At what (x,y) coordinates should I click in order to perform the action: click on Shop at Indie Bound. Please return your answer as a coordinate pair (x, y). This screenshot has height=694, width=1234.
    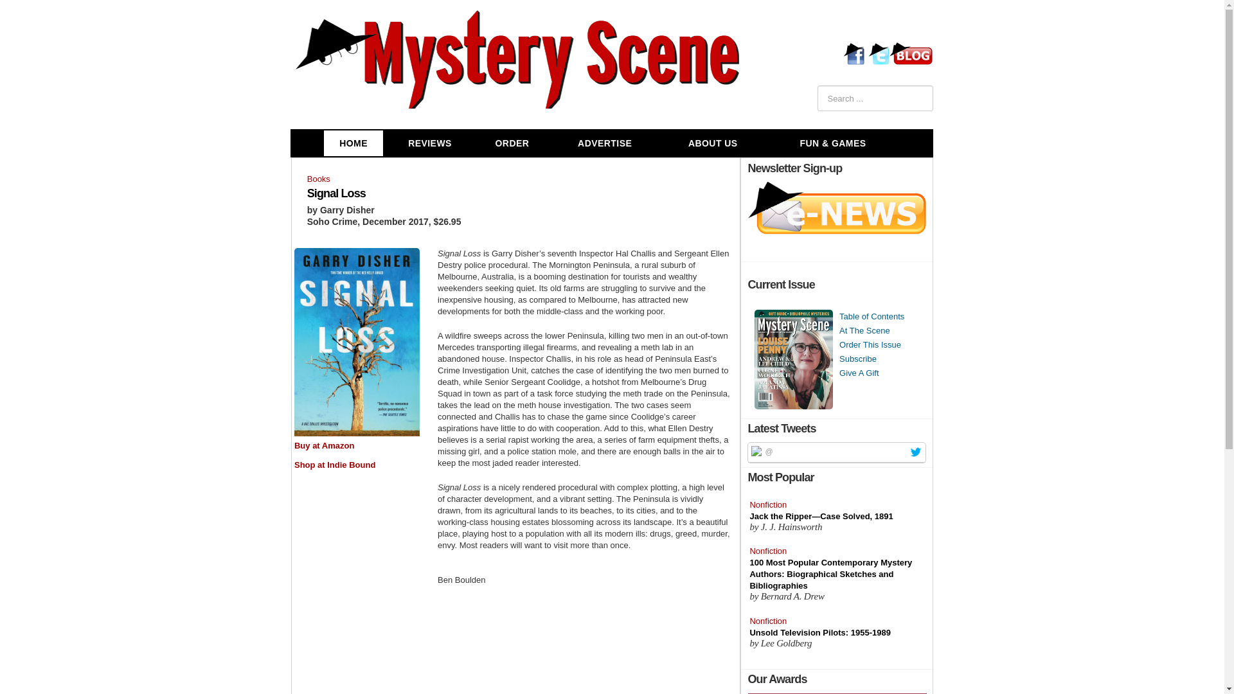
    Looking at the image, I should click on (334, 465).